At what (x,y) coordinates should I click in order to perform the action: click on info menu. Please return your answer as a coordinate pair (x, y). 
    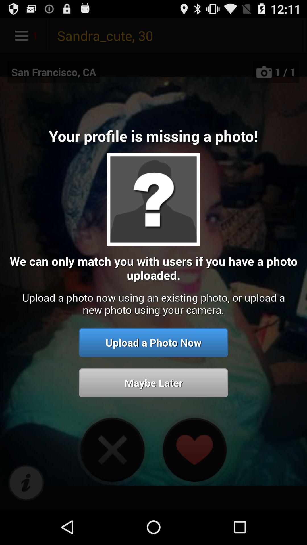
    Looking at the image, I should click on (26, 483).